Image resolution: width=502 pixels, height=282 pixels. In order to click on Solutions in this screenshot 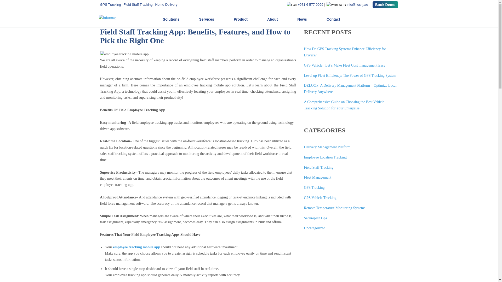, I will do `click(171, 19)`.